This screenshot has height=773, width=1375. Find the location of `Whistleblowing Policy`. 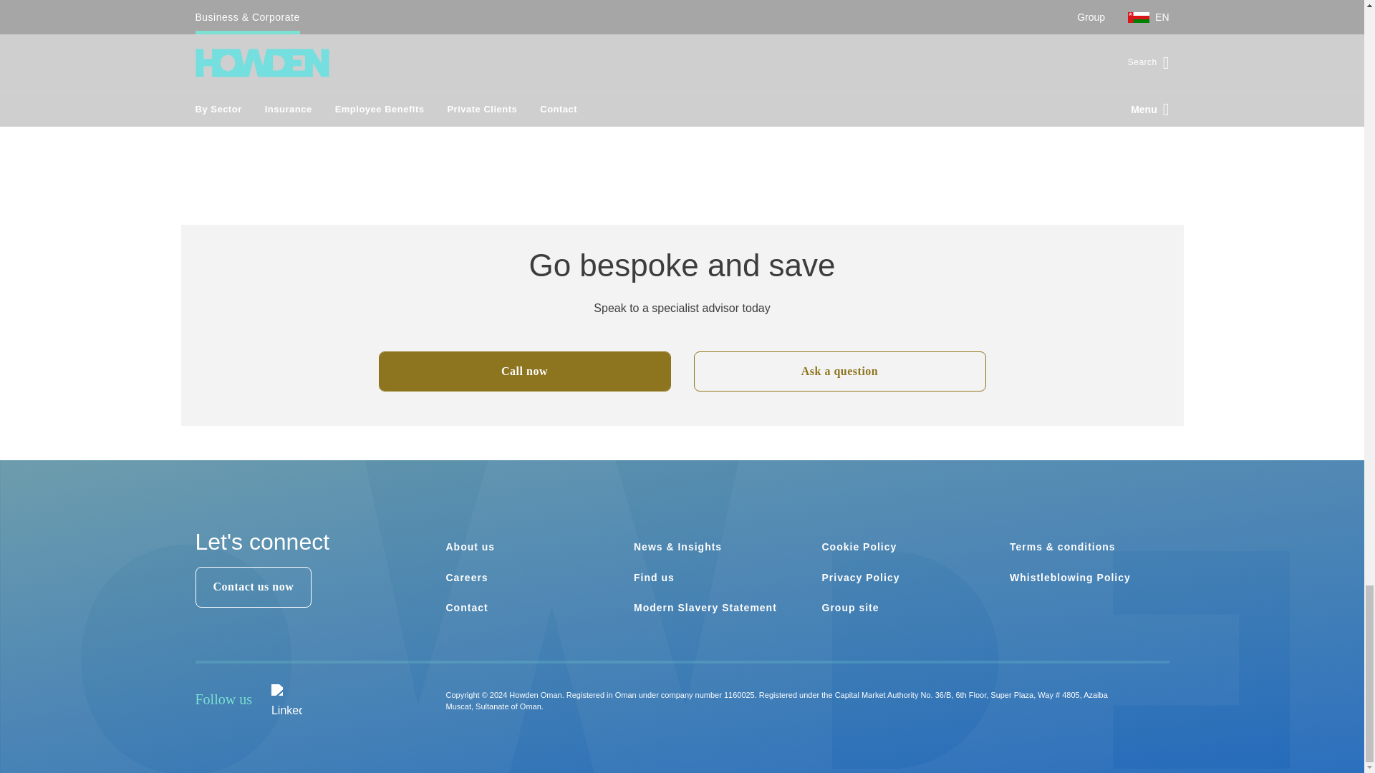

Whistleblowing Policy is located at coordinates (1070, 578).